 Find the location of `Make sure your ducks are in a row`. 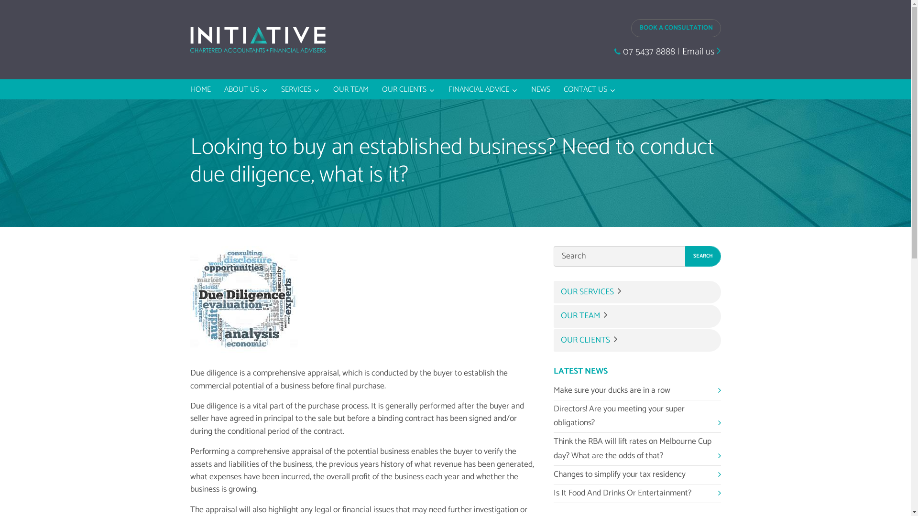

Make sure your ducks are in a row is located at coordinates (637, 391).